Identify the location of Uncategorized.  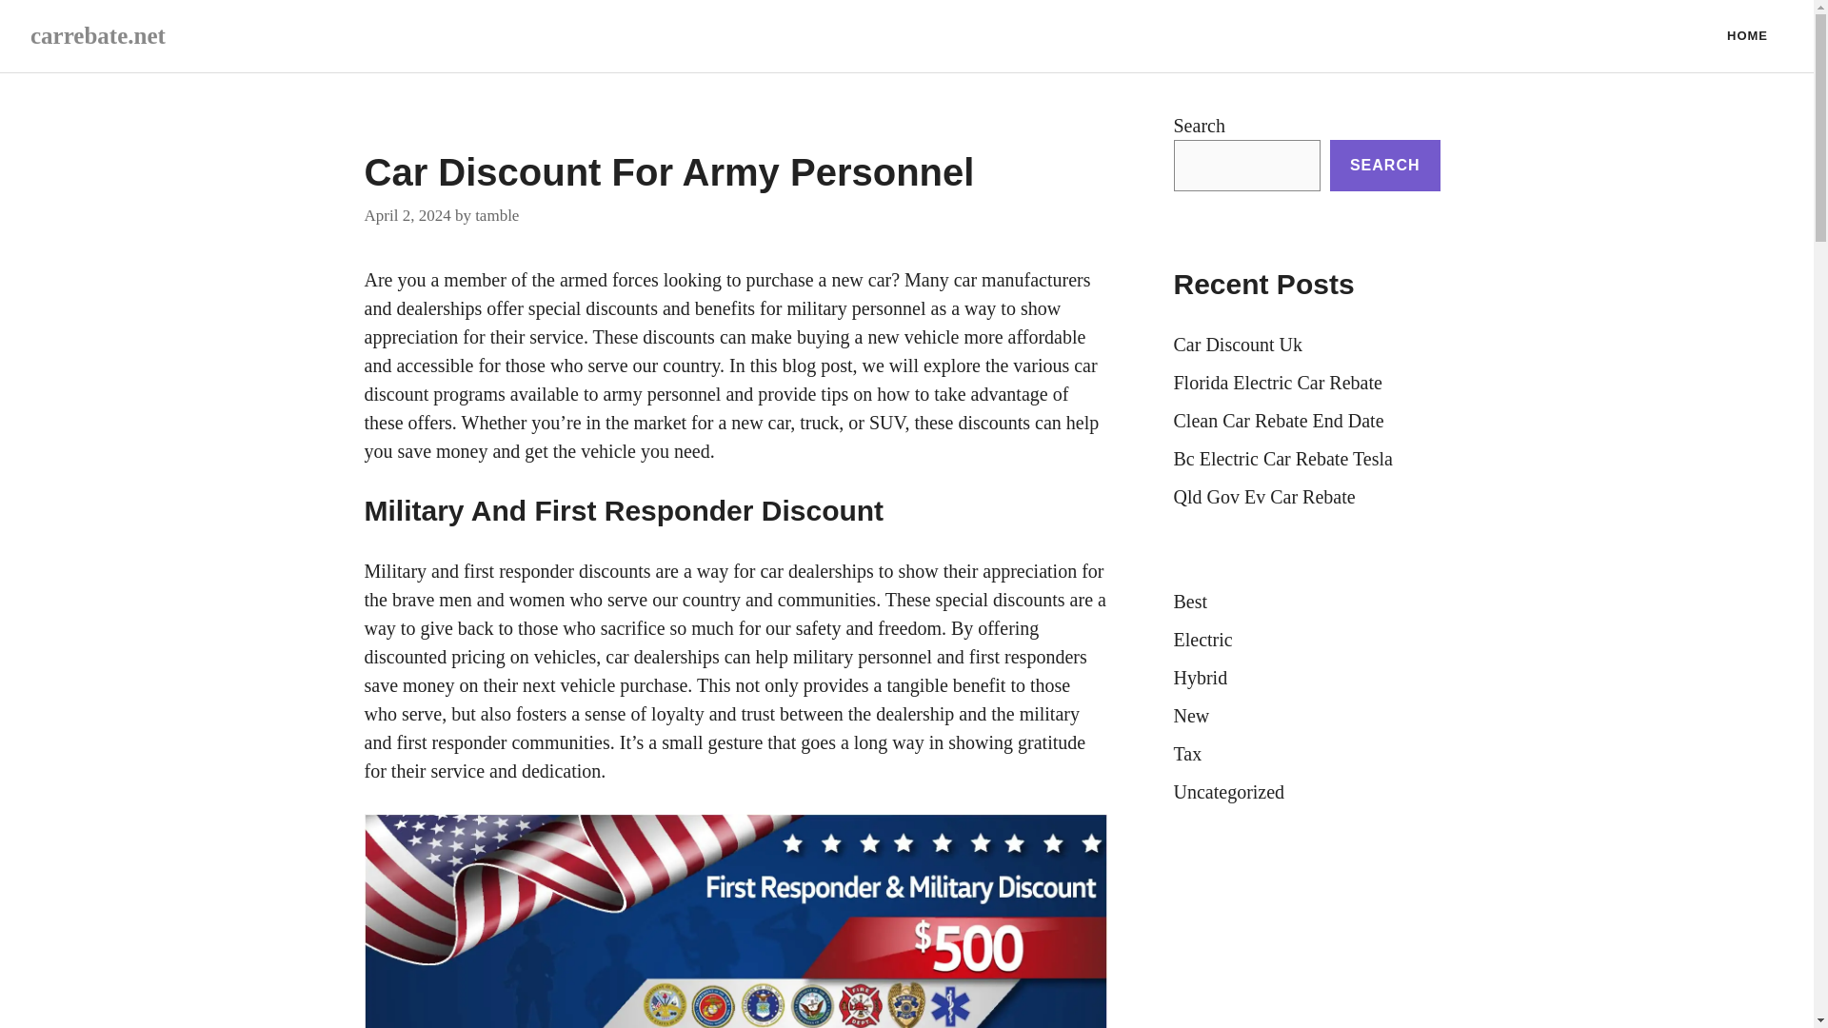
(1228, 792).